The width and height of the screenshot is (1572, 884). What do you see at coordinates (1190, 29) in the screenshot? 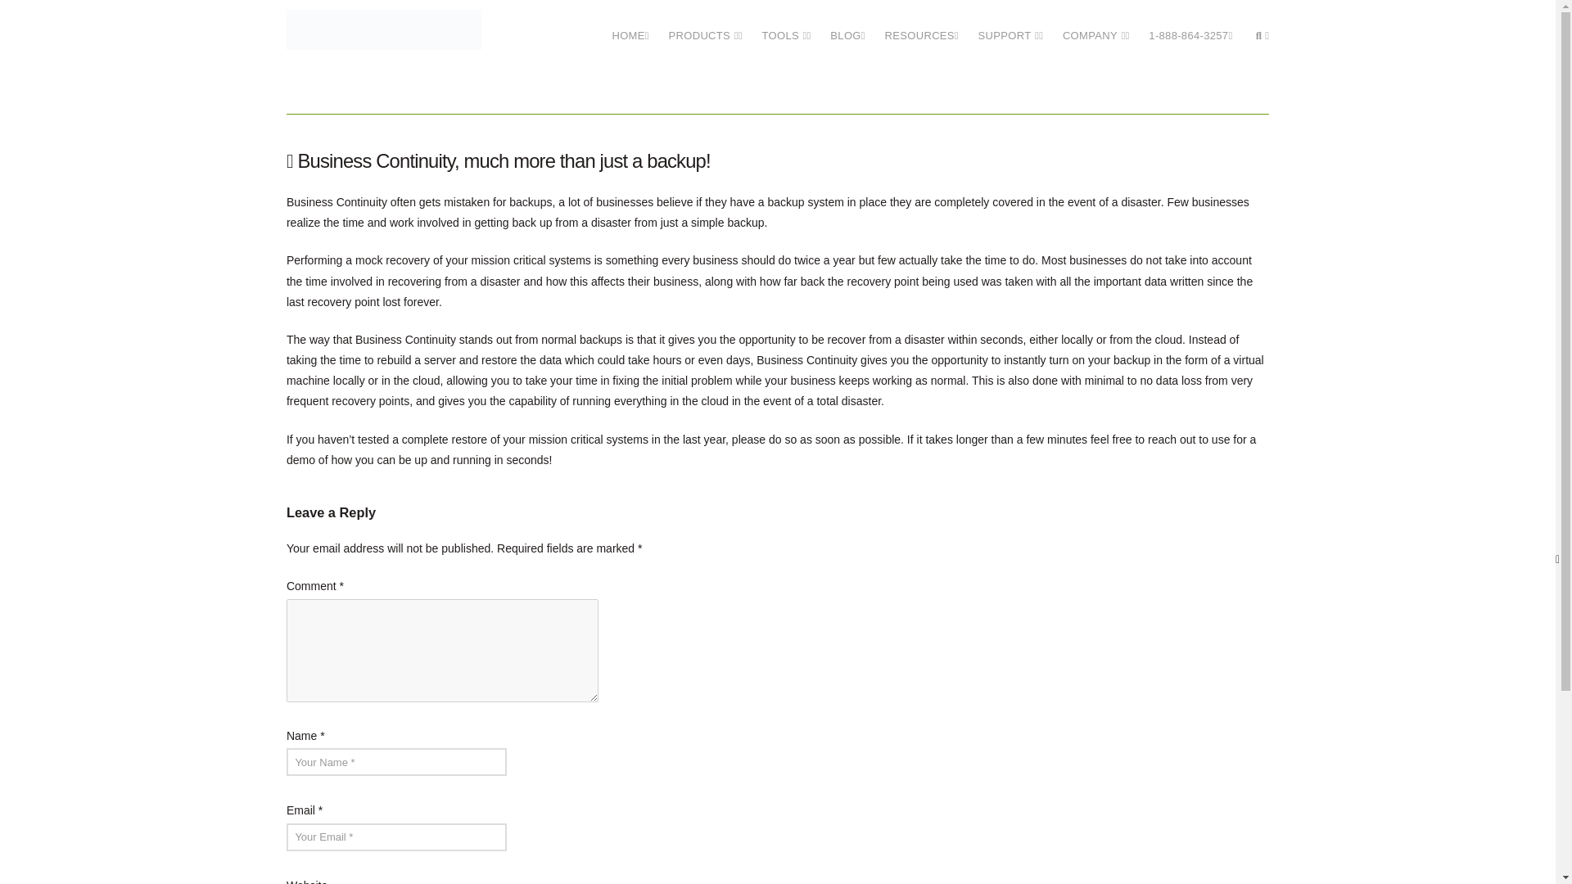
I see `1-888-864-3257` at bounding box center [1190, 29].